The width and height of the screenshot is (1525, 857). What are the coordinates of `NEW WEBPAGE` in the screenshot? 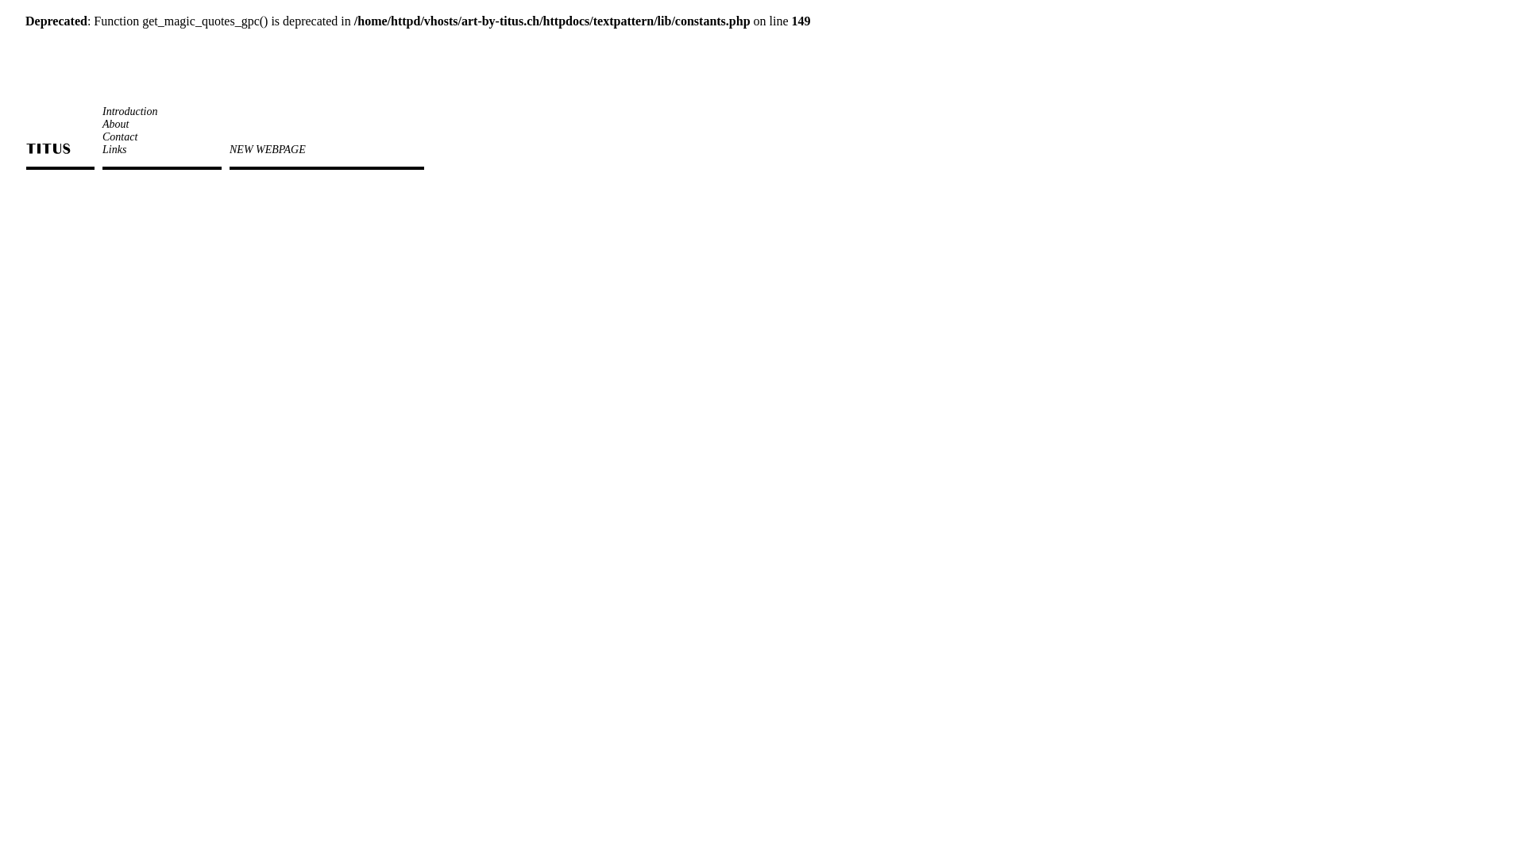 It's located at (268, 149).